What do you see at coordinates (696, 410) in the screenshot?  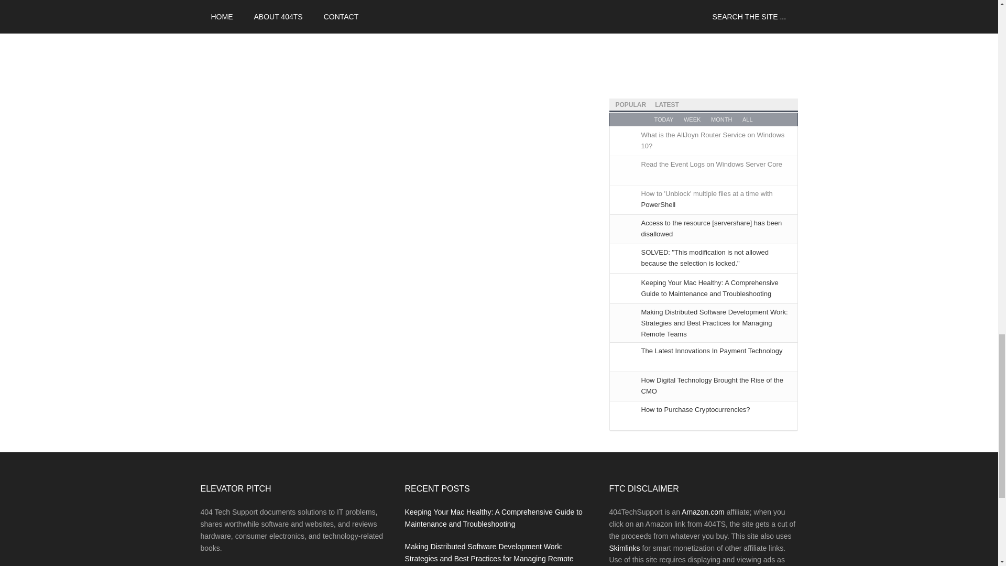 I see `How to Purchase Cryptocurrencies?` at bounding box center [696, 410].